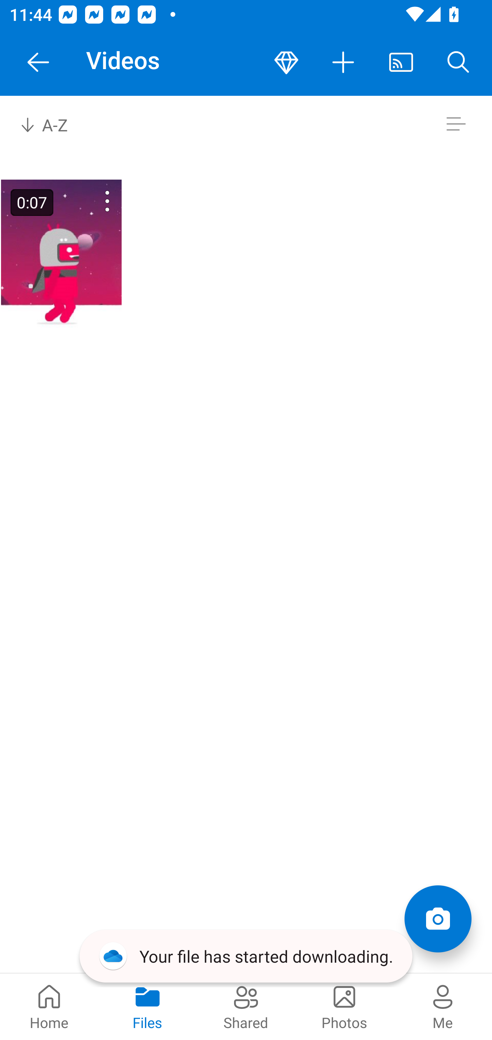  Describe the element at coordinates (246, 1006) in the screenshot. I see `Shared pivot Shared` at that location.